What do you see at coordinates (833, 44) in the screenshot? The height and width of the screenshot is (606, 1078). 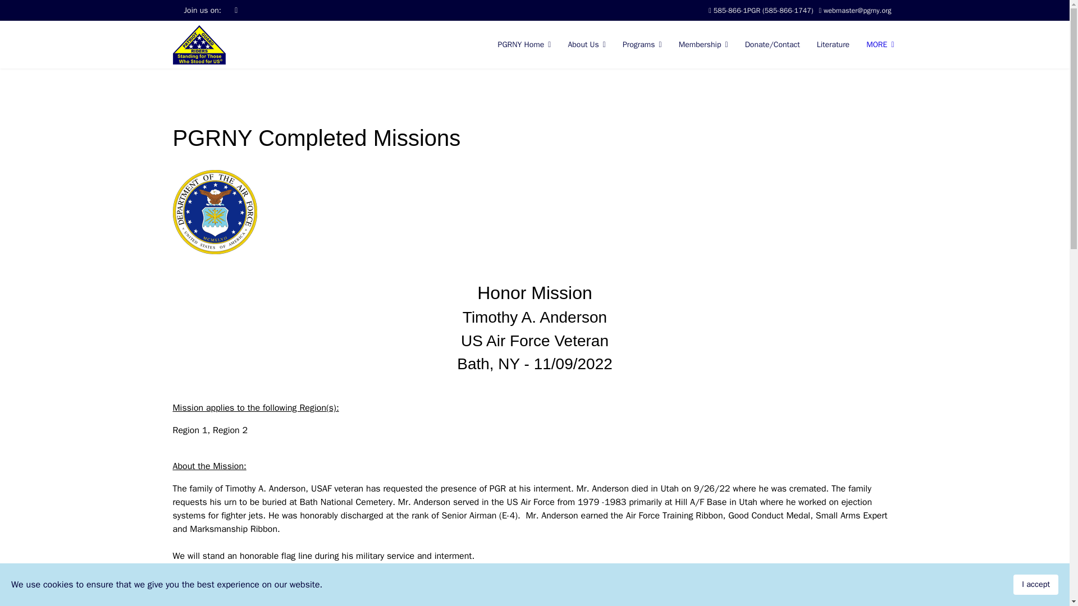 I see `Literature` at bounding box center [833, 44].